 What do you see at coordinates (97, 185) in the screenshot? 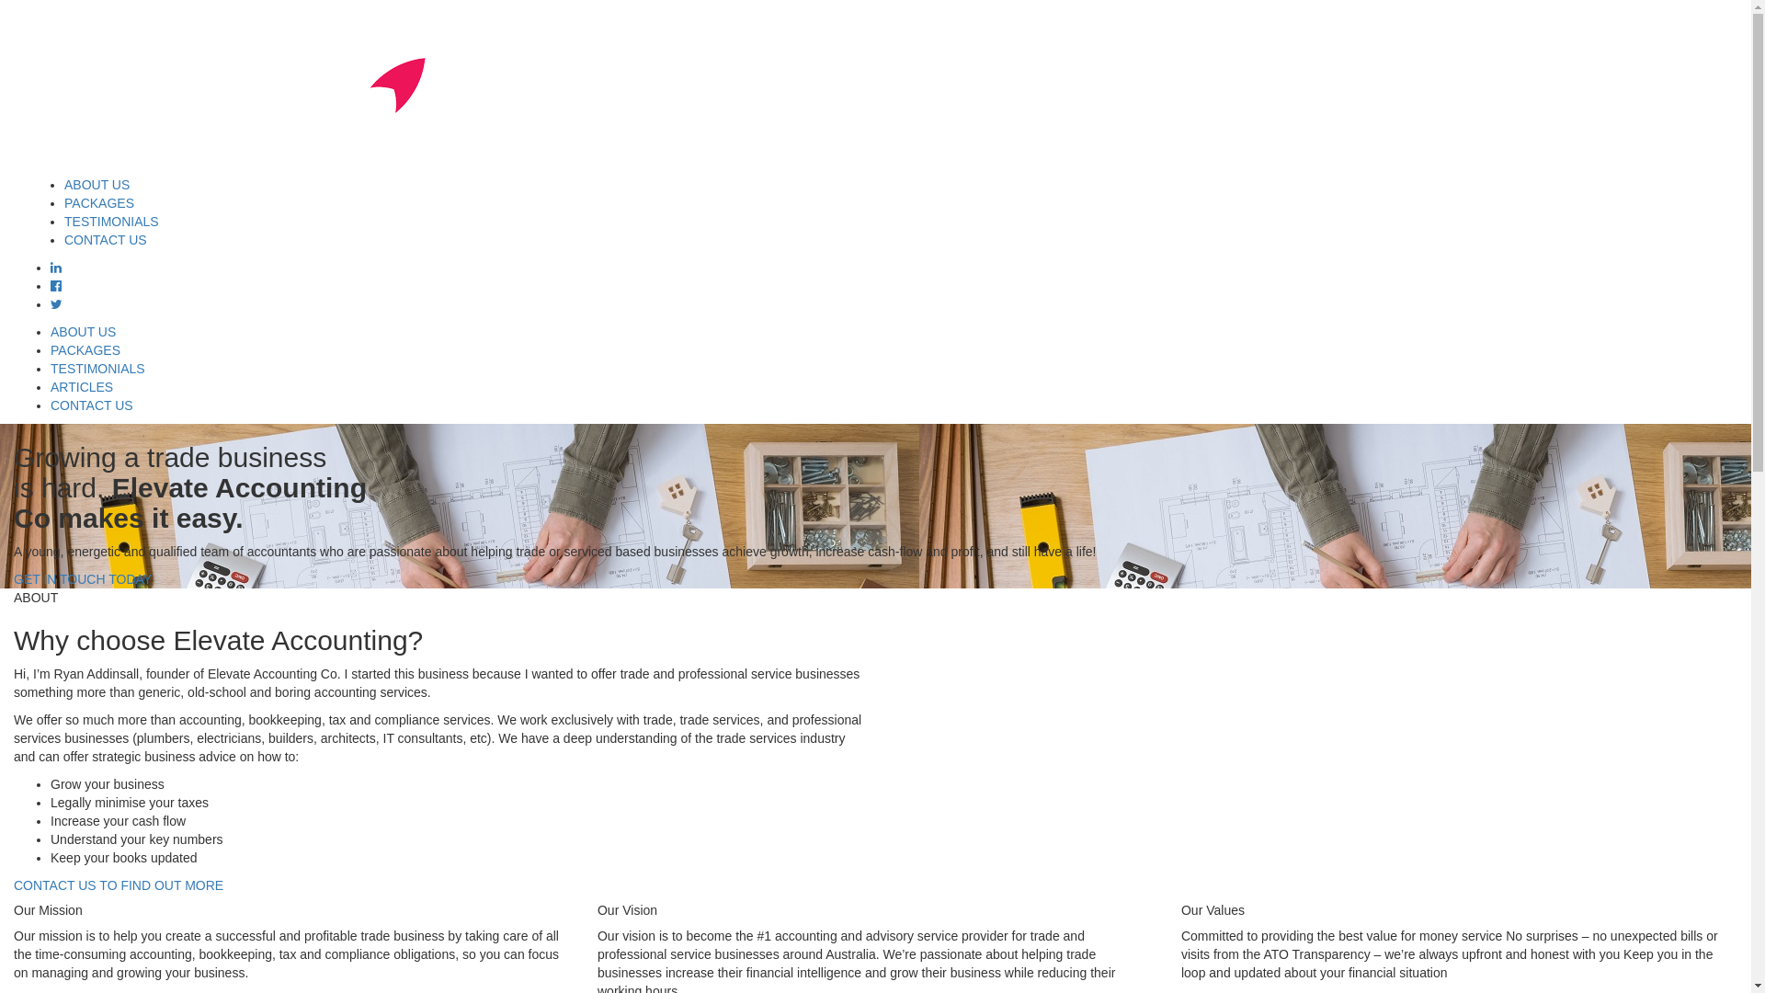
I see `ABOUT US` at bounding box center [97, 185].